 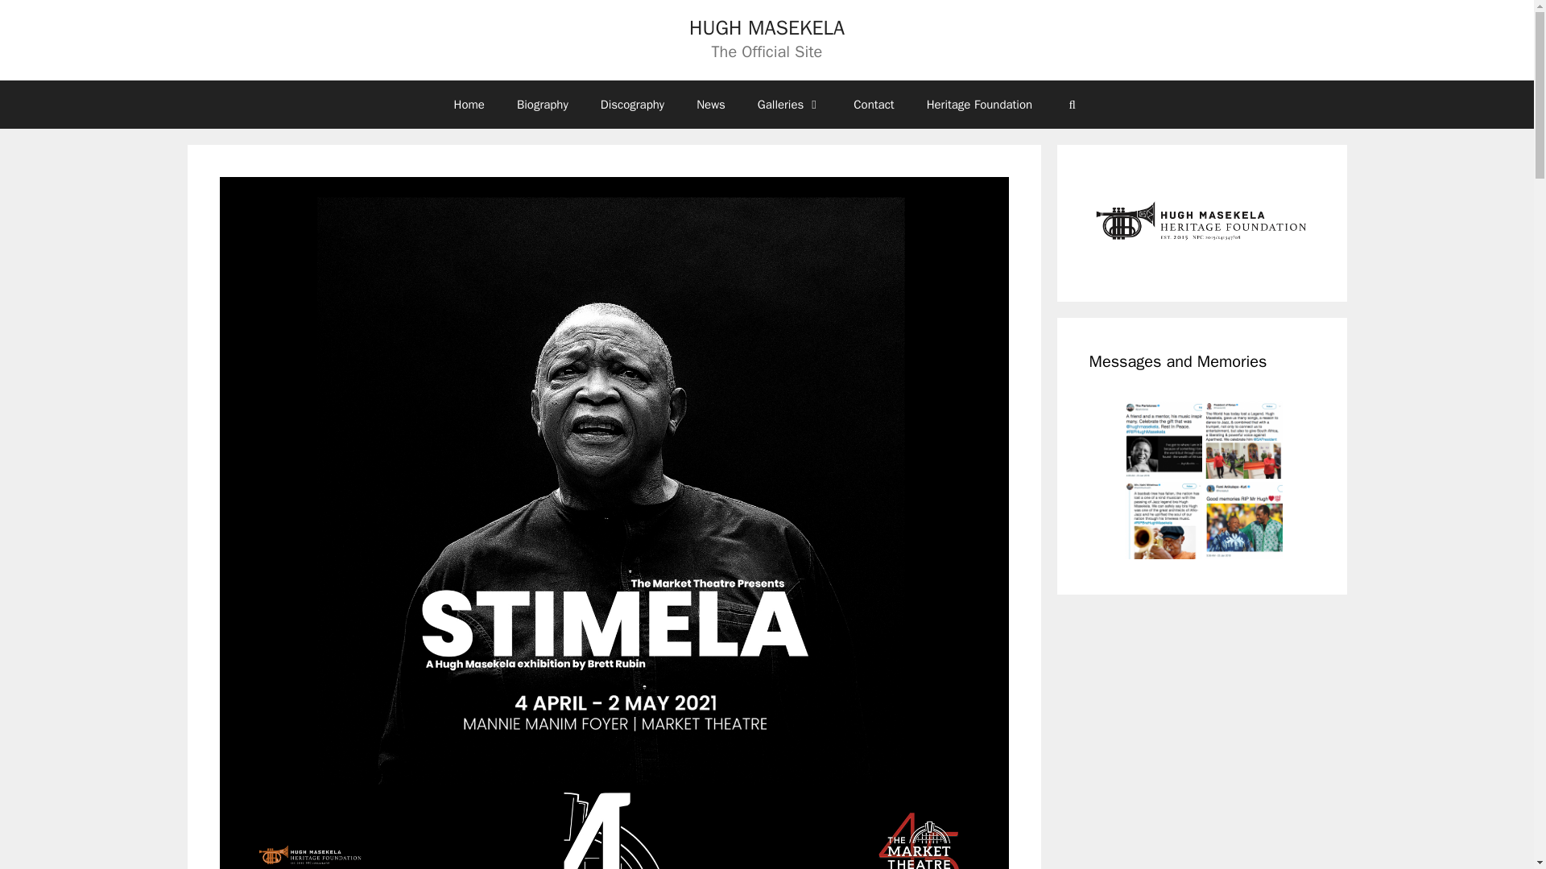 I want to click on HMHF LOGO black, so click(x=1201, y=223).